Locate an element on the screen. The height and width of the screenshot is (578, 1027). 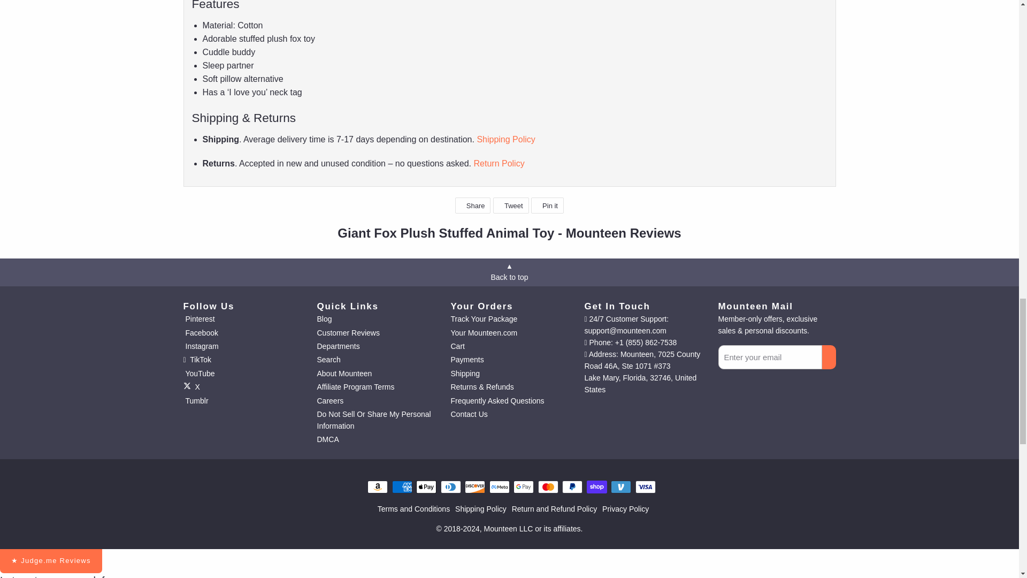
Mounteen on Pinterest is located at coordinates (198, 318).